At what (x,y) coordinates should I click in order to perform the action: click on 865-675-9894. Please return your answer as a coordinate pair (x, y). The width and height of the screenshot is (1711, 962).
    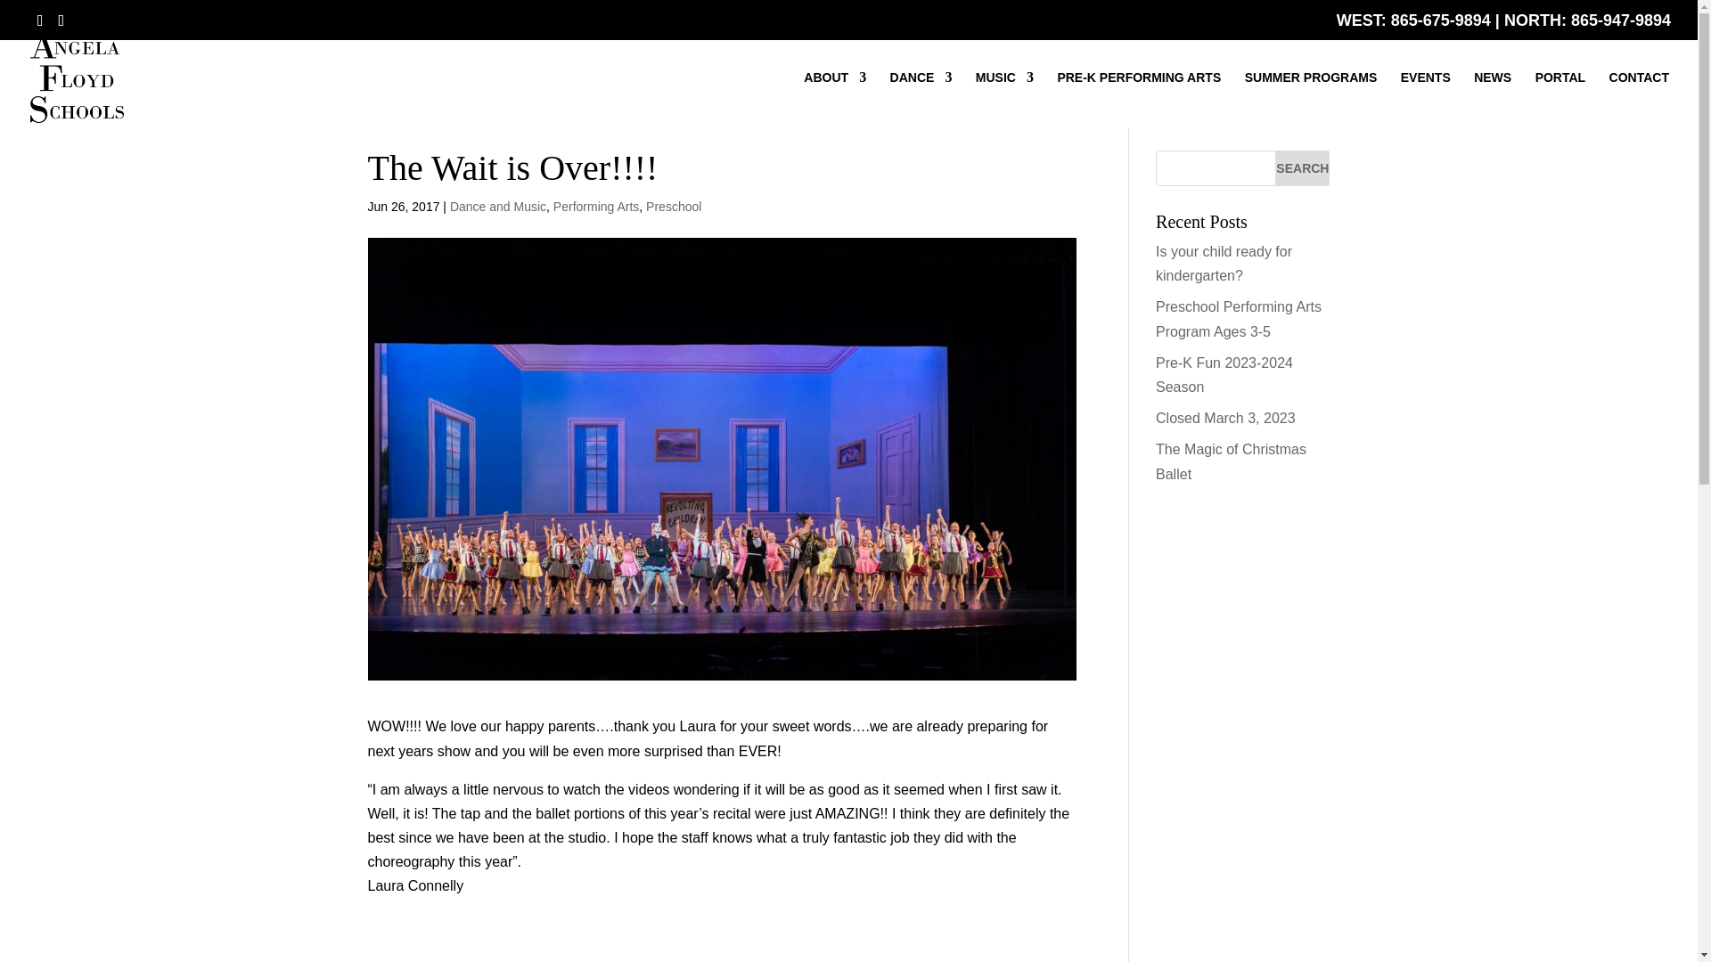
    Looking at the image, I should click on (1440, 20).